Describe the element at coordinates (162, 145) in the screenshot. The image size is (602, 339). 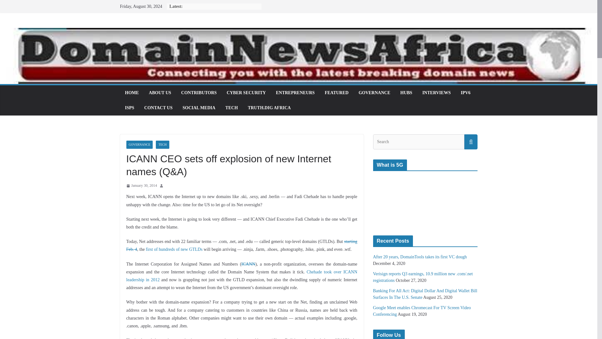
I see `TECH` at that location.